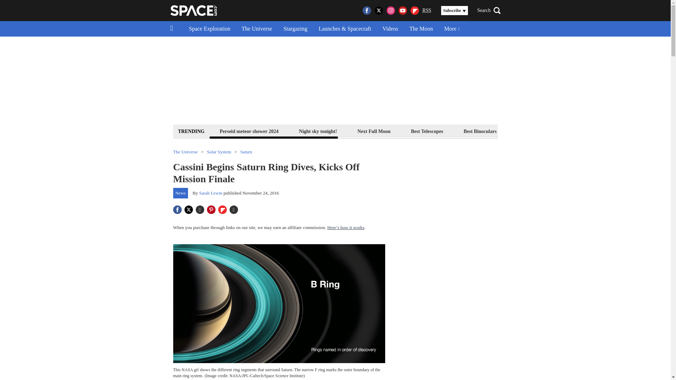 This screenshot has width=676, height=380. What do you see at coordinates (318, 131) in the screenshot?
I see `Night sky tonight!` at bounding box center [318, 131].